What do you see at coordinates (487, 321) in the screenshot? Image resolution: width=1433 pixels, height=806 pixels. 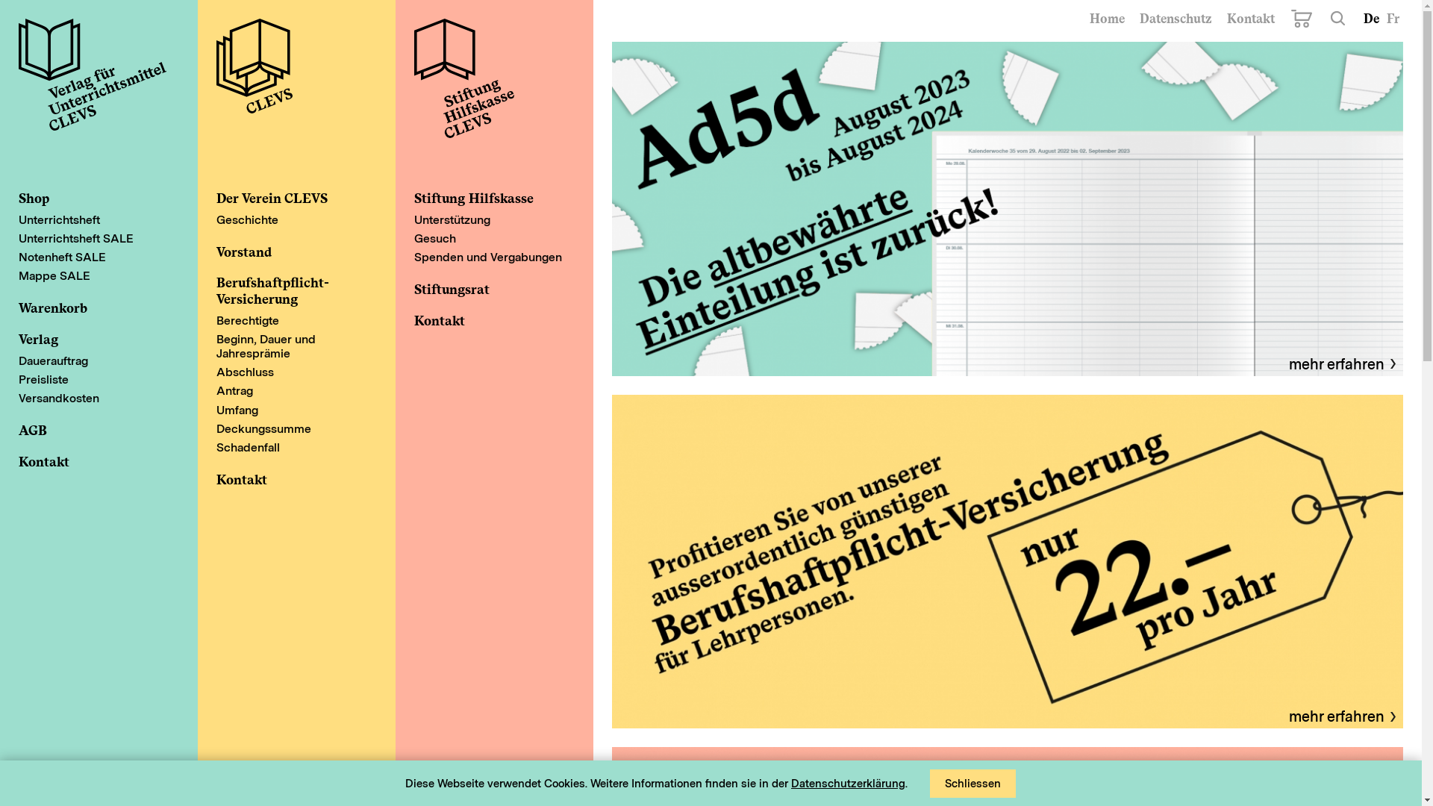 I see `Kontakt` at bounding box center [487, 321].